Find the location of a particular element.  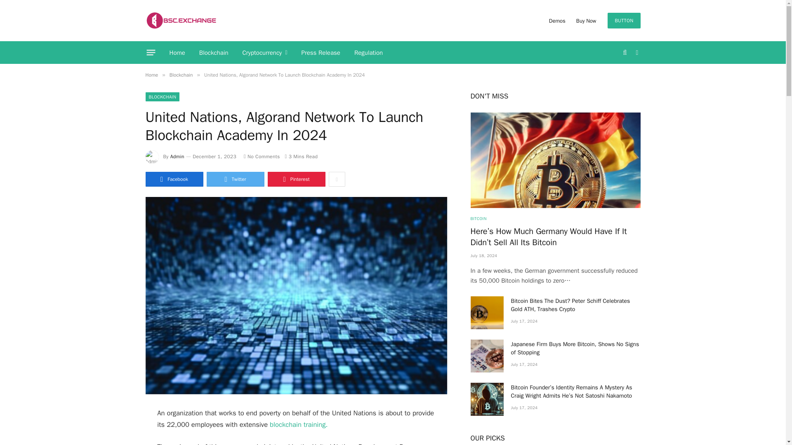

BLOCKCHAIN is located at coordinates (162, 96).